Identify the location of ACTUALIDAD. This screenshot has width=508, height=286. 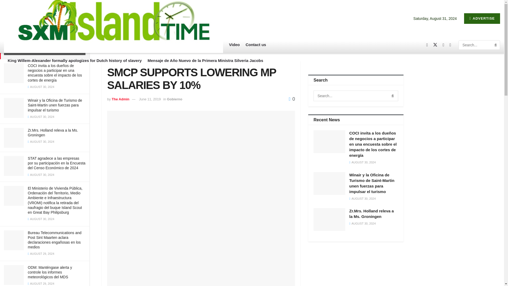
(37, 44).